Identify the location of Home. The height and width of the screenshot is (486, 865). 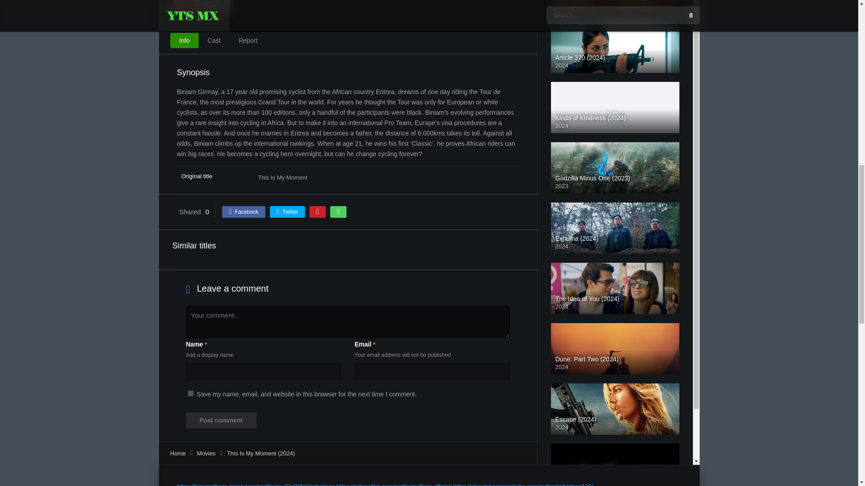
(178, 454).